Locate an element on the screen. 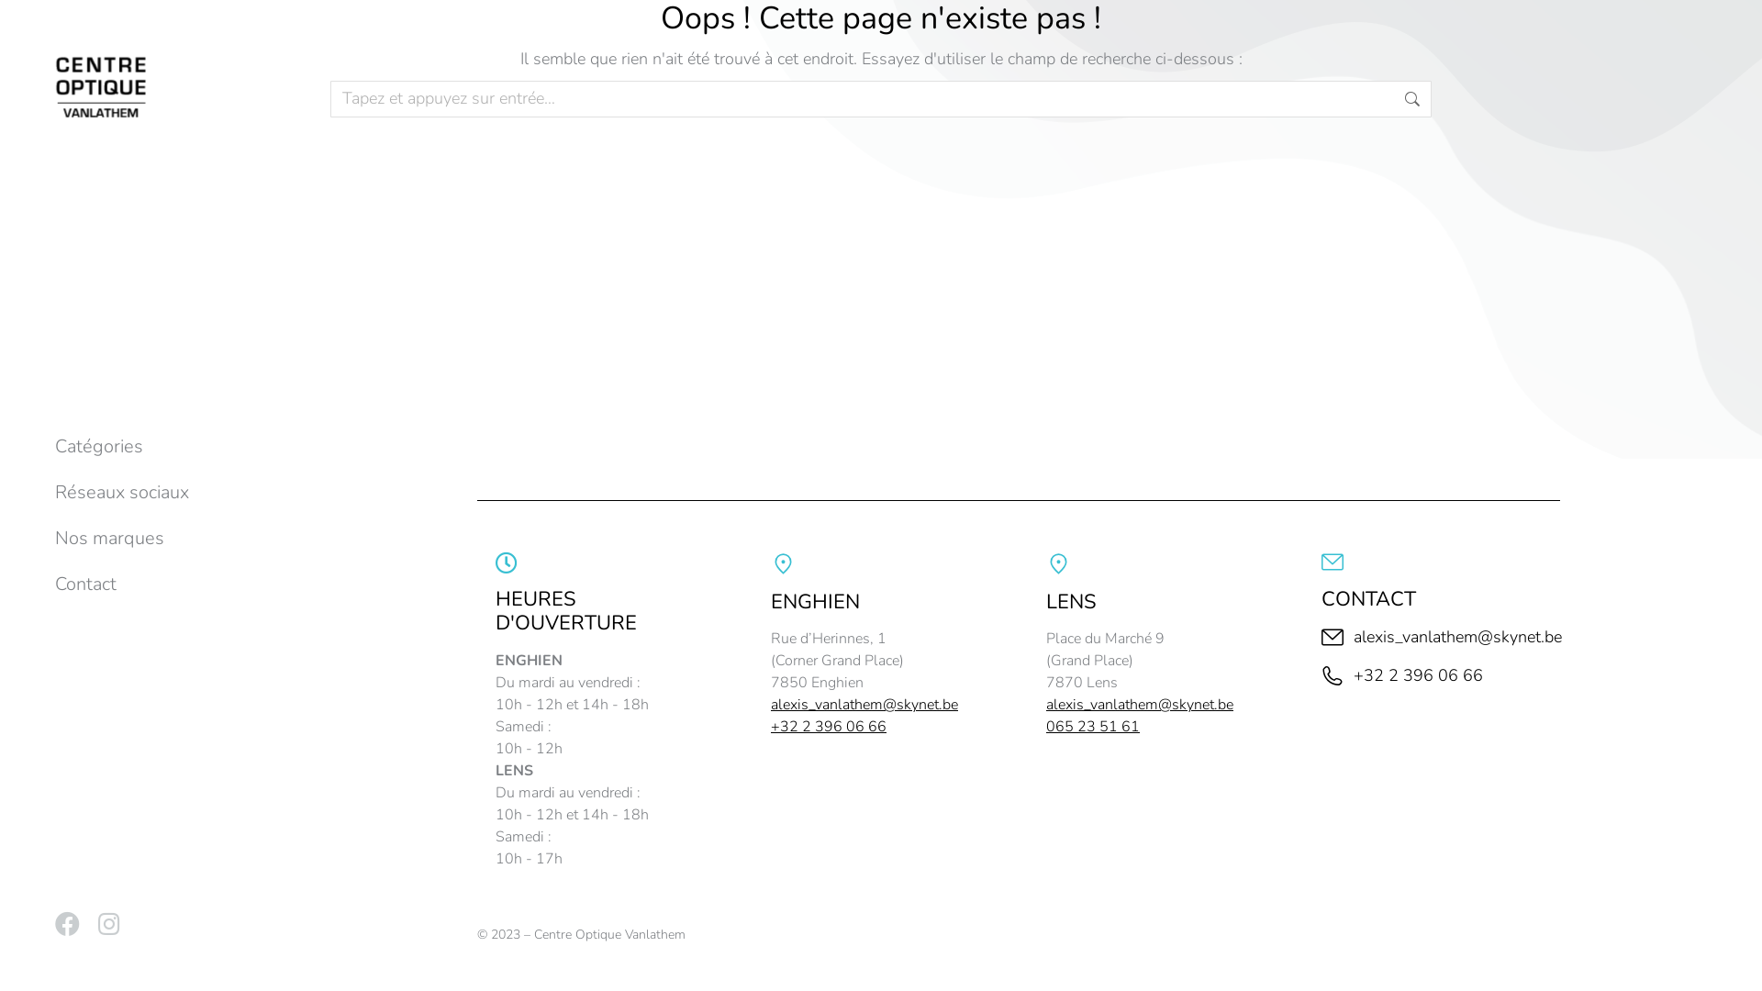 The height and width of the screenshot is (991, 1762). alexis_vanlathem@skynet.be is located at coordinates (864, 705).